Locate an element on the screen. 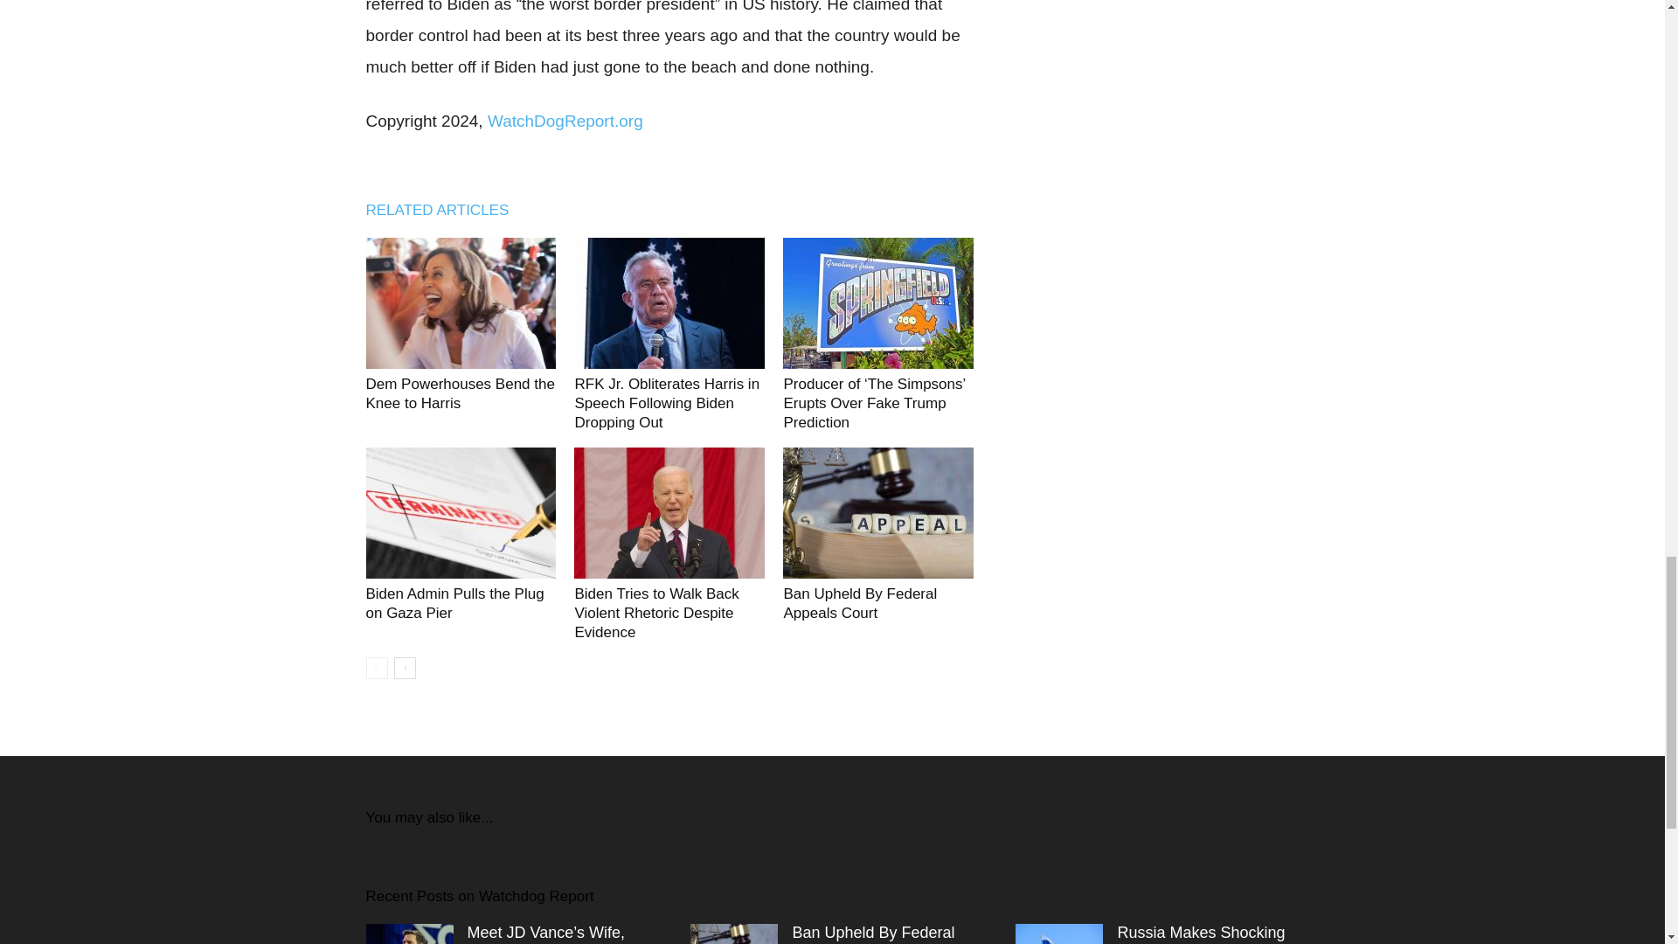 The width and height of the screenshot is (1678, 944). RELATED ARTICLES is located at coordinates (446, 210).